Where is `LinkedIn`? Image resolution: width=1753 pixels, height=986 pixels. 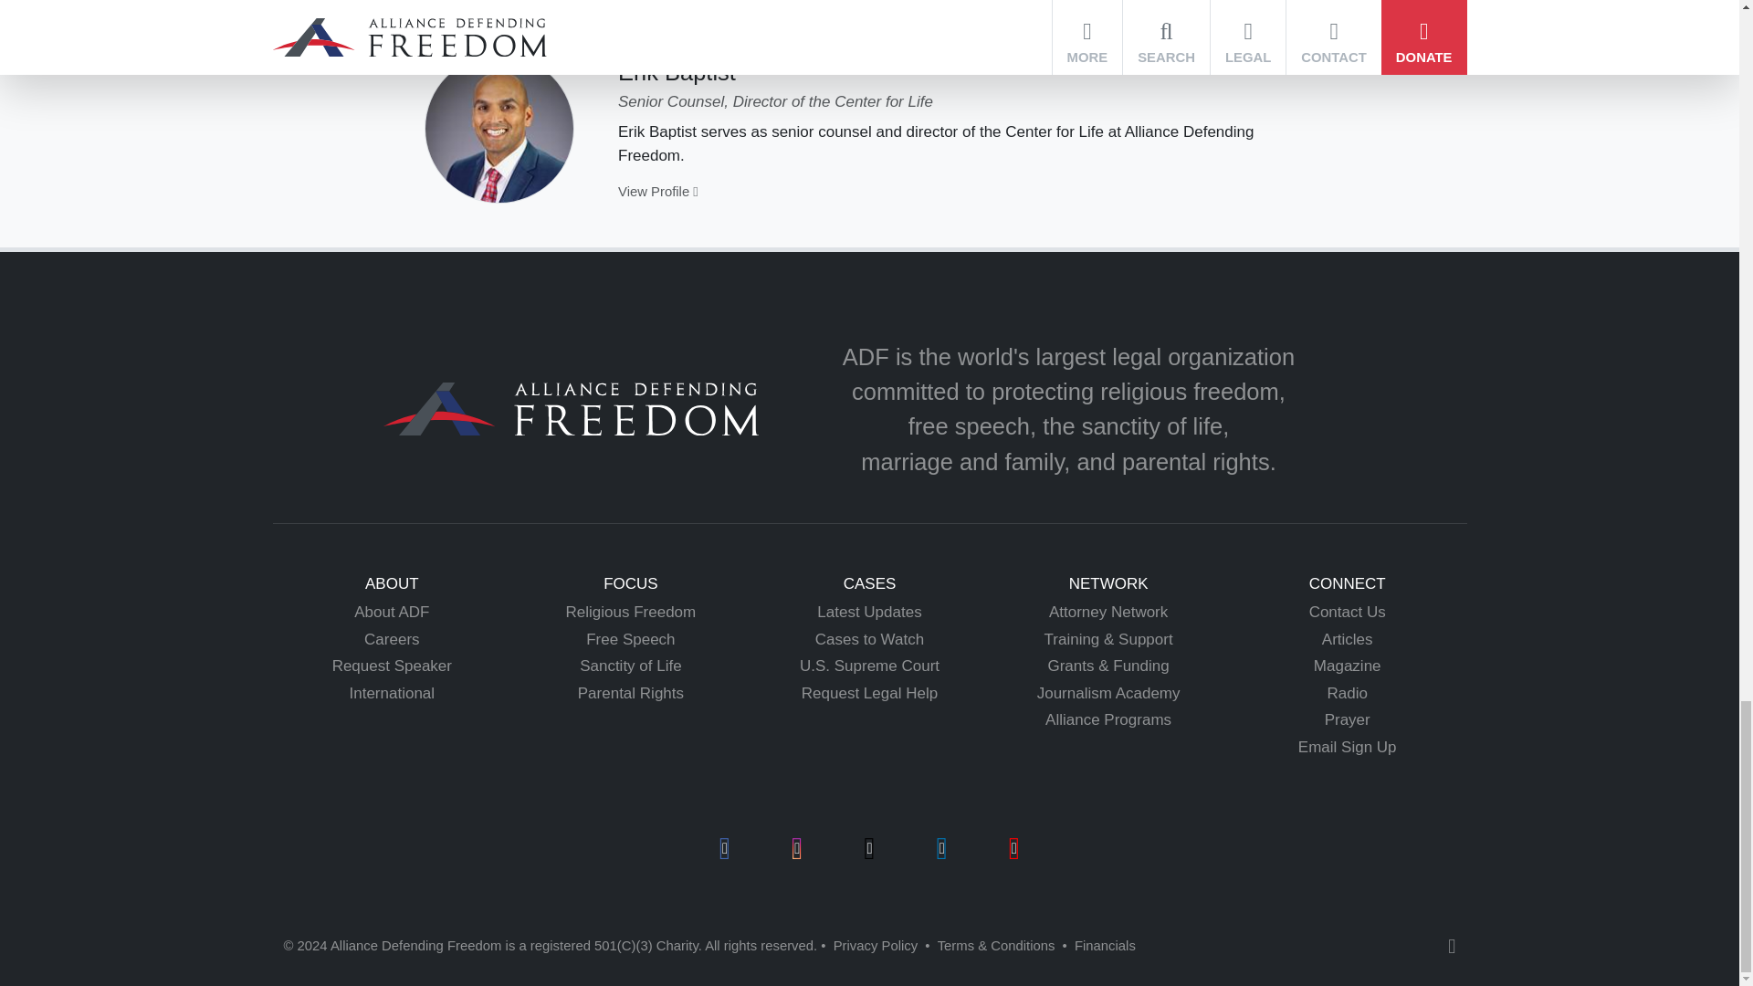 LinkedIn is located at coordinates (940, 847).